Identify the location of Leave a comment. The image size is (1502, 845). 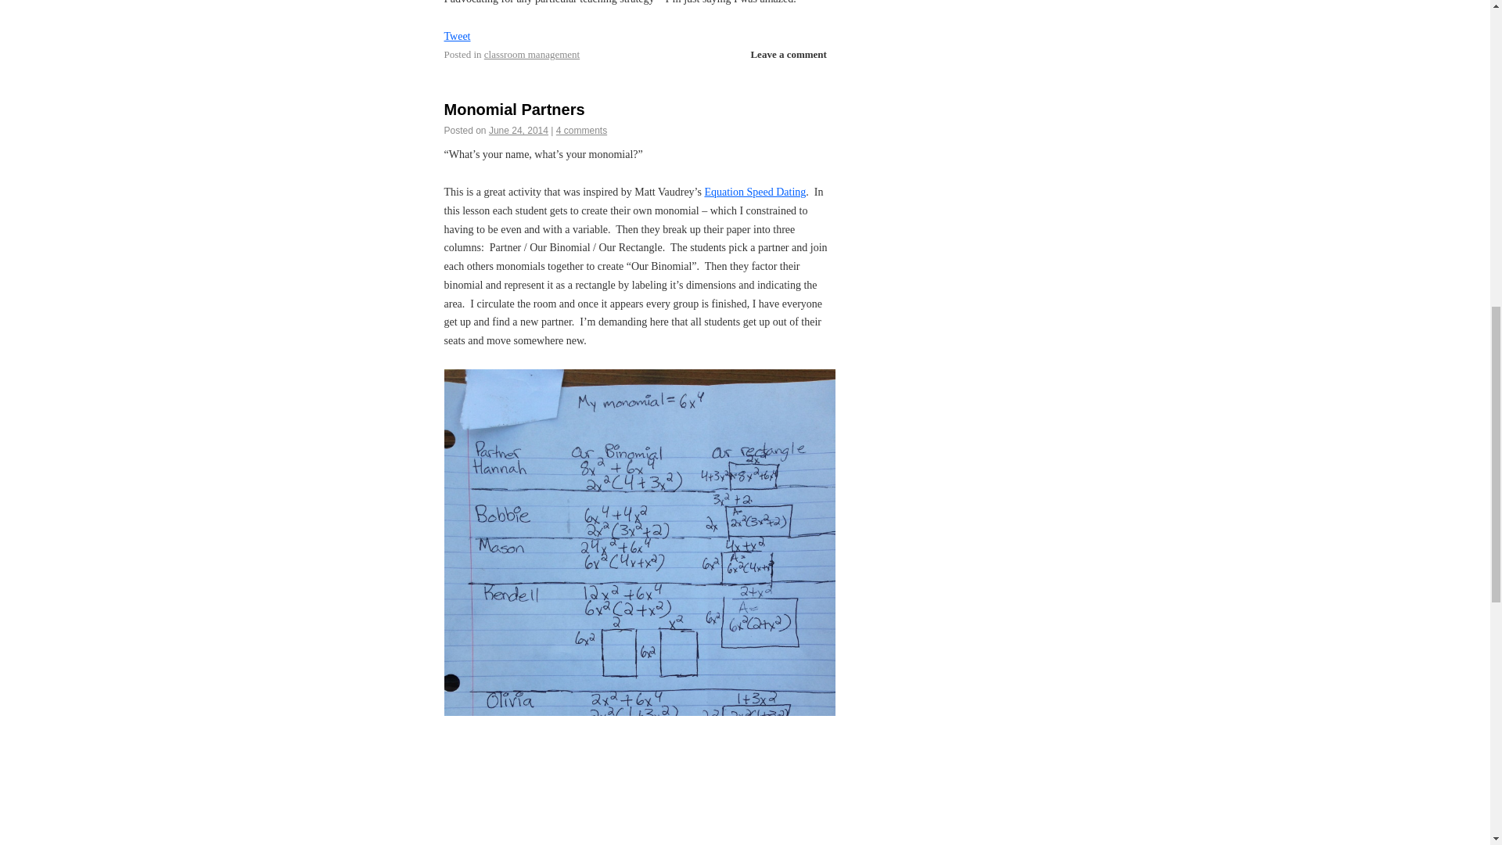
(787, 55).